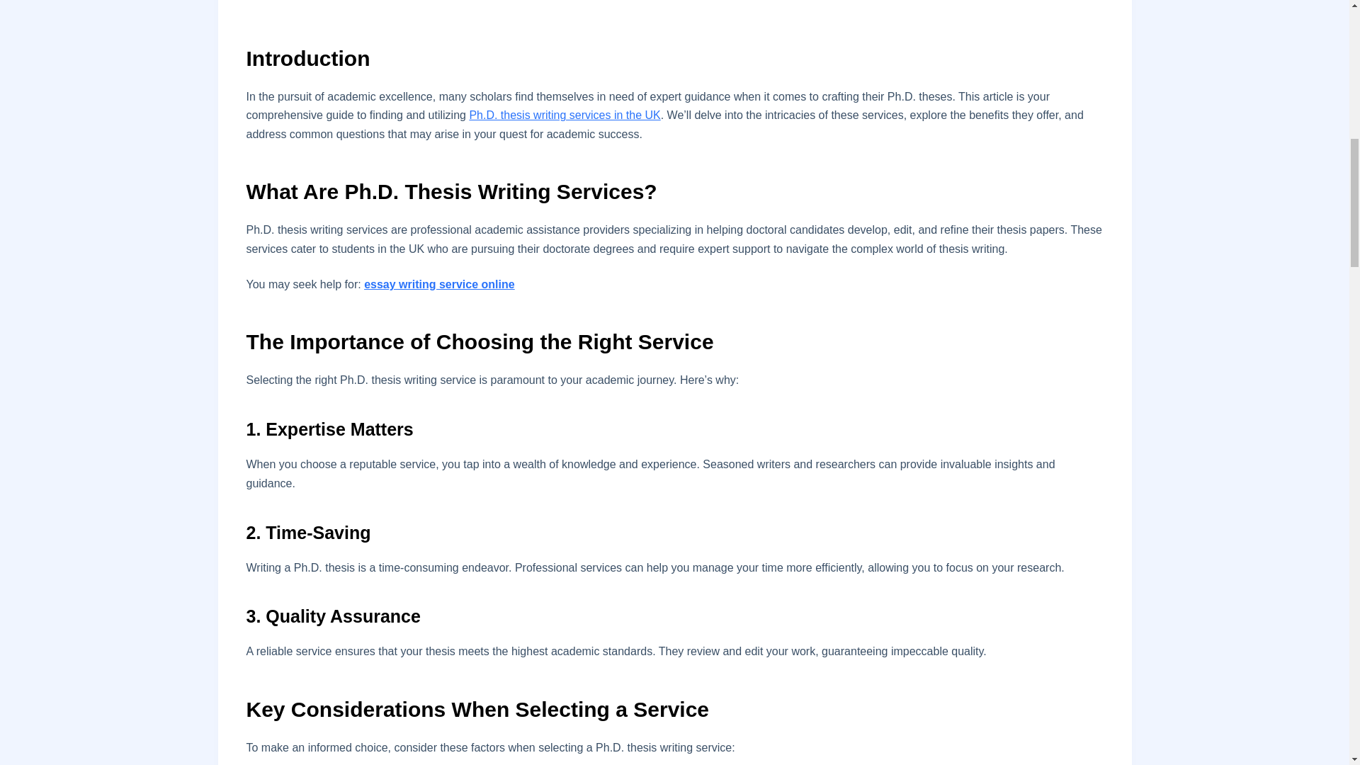  Describe the element at coordinates (439, 285) in the screenshot. I see `essay writing service online` at that location.